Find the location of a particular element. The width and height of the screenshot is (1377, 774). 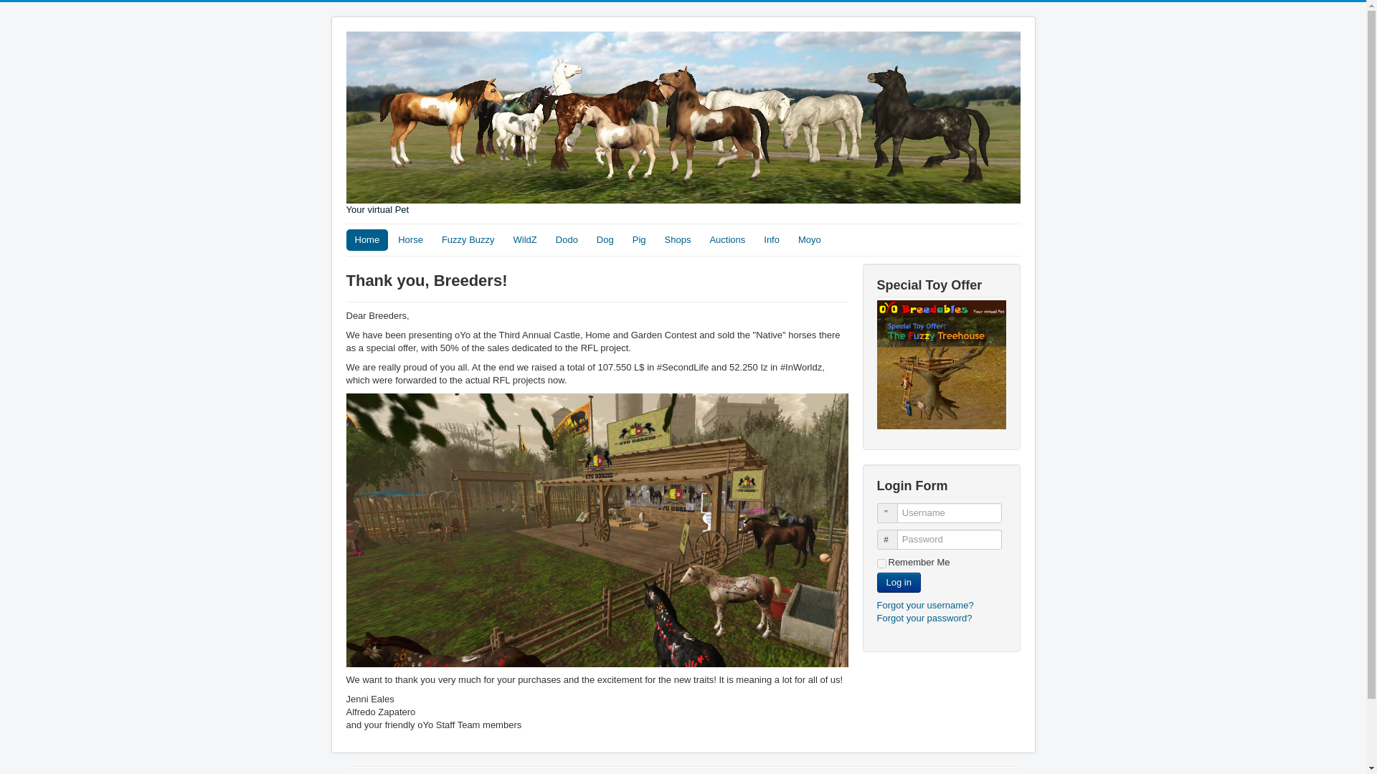

Shops is located at coordinates (678, 239).